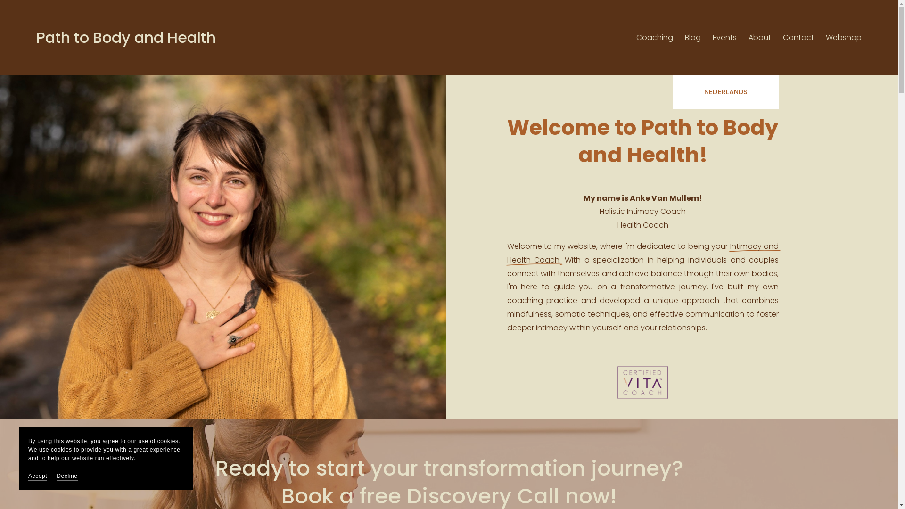 The height and width of the screenshot is (509, 905). What do you see at coordinates (725, 38) in the screenshot?
I see `Events` at bounding box center [725, 38].